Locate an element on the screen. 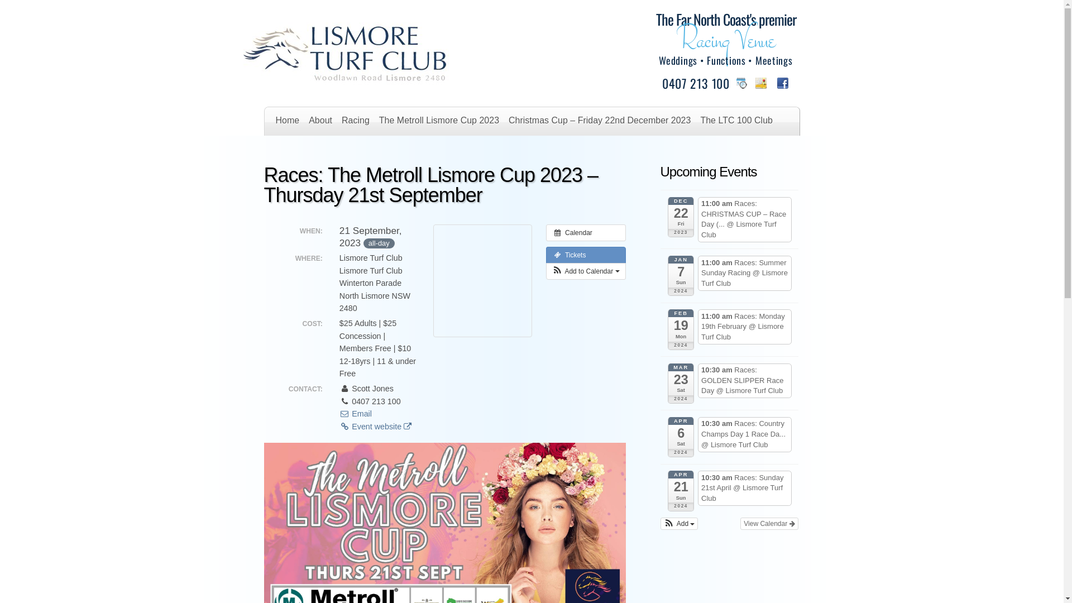 This screenshot has width=1072, height=603. View Calendar is located at coordinates (769, 524).